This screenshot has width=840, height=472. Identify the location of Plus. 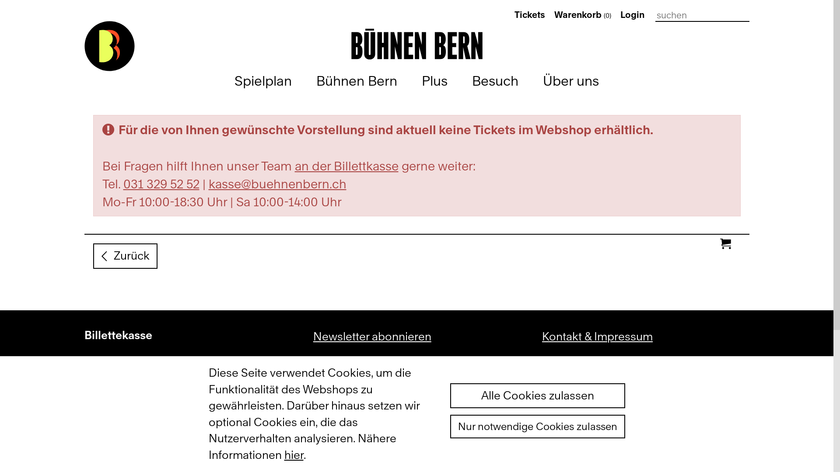
(435, 81).